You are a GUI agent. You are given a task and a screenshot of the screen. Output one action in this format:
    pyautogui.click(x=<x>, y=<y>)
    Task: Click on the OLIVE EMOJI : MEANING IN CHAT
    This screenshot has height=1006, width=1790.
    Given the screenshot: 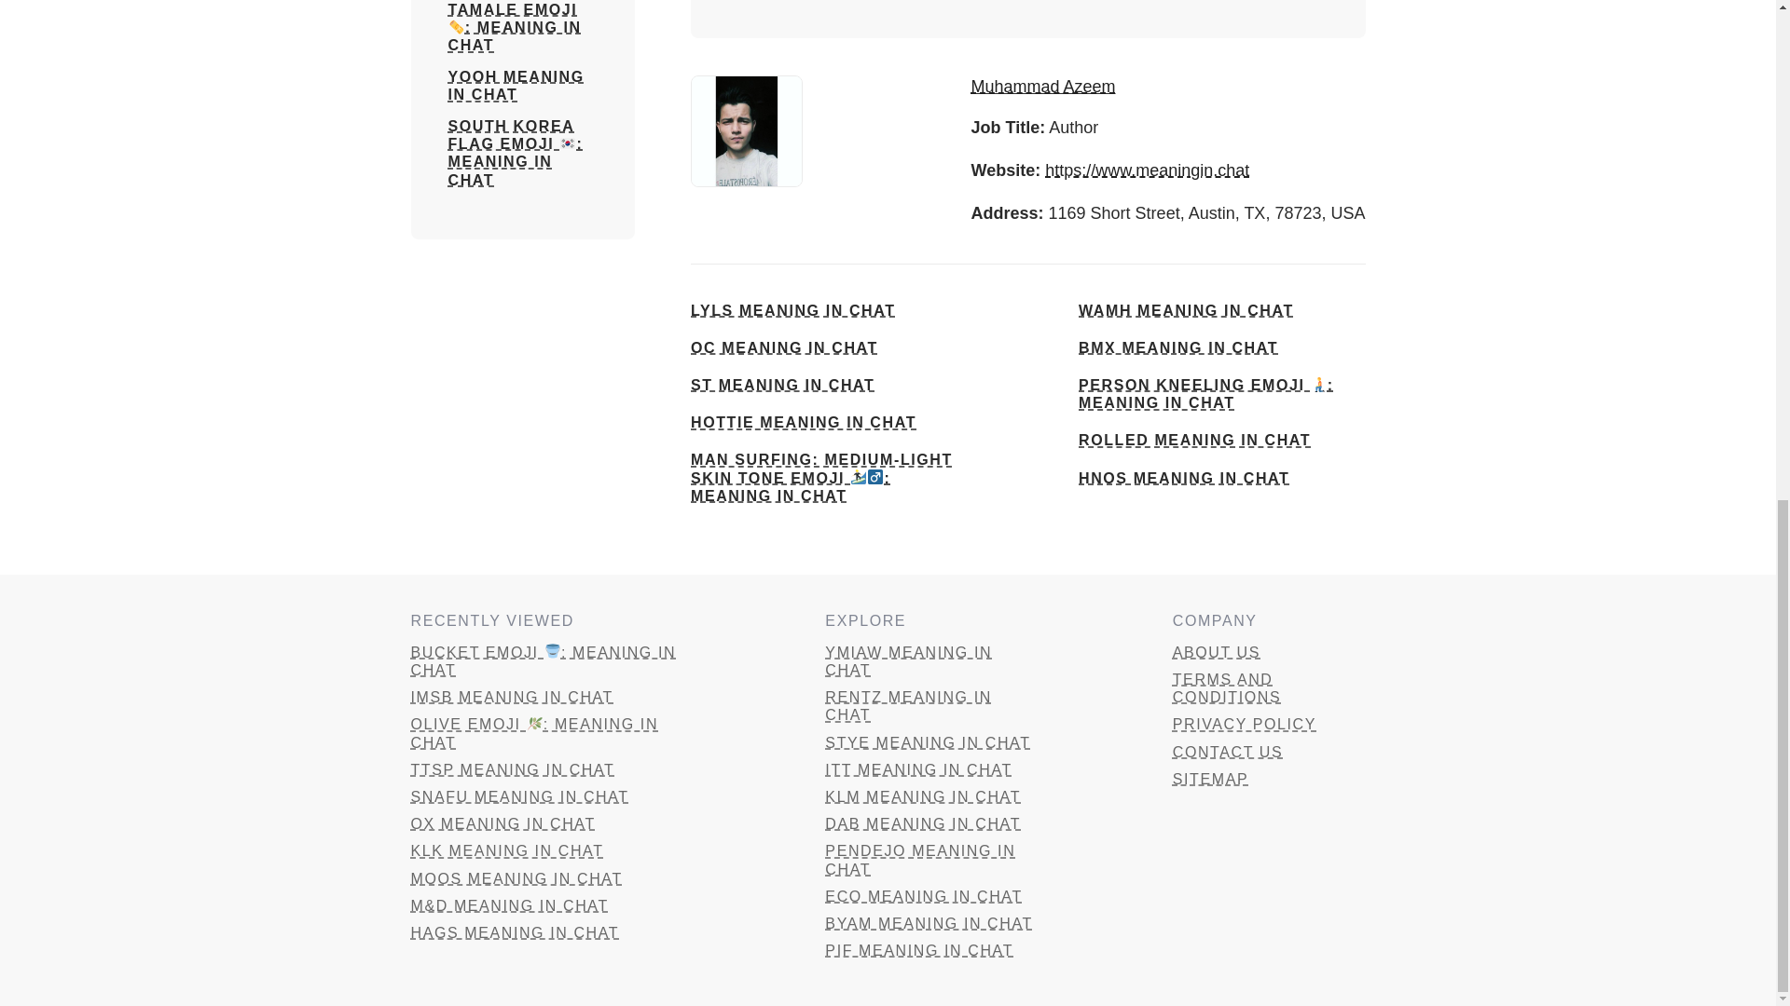 What is the action you would take?
    pyautogui.click(x=552, y=732)
    